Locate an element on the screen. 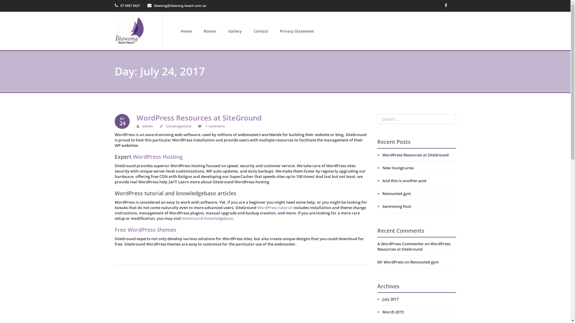 The image size is (575, 323). A WordPress Commenter is located at coordinates (401, 244).